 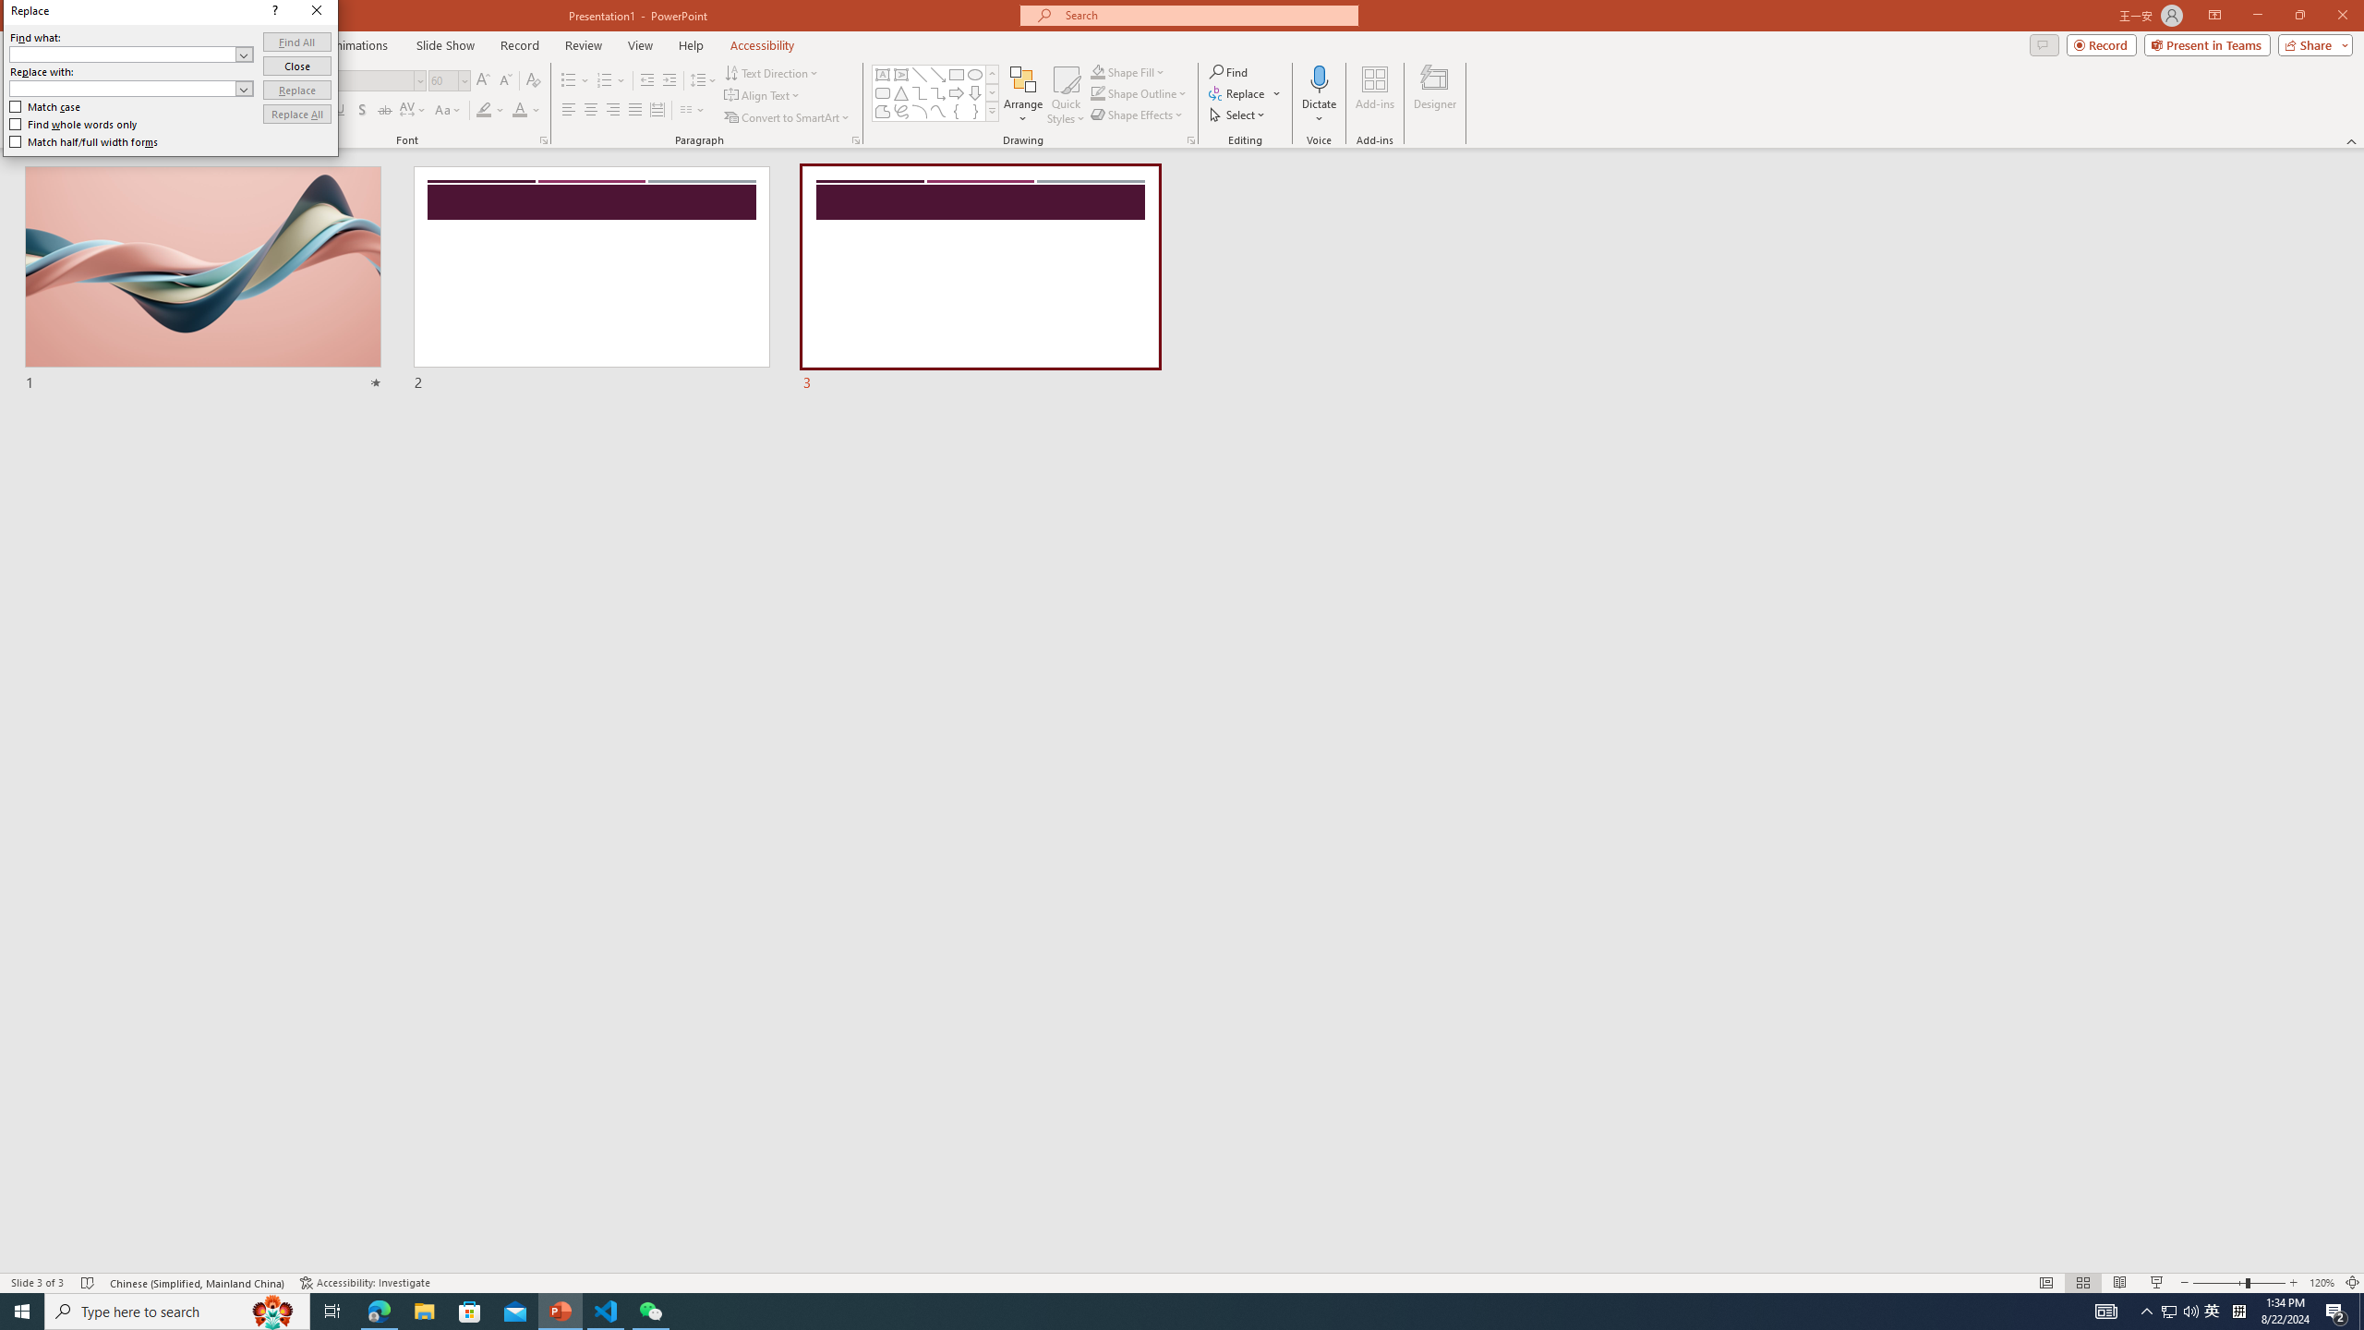 I want to click on Text Highlight Color Yellow, so click(x=484, y=111).